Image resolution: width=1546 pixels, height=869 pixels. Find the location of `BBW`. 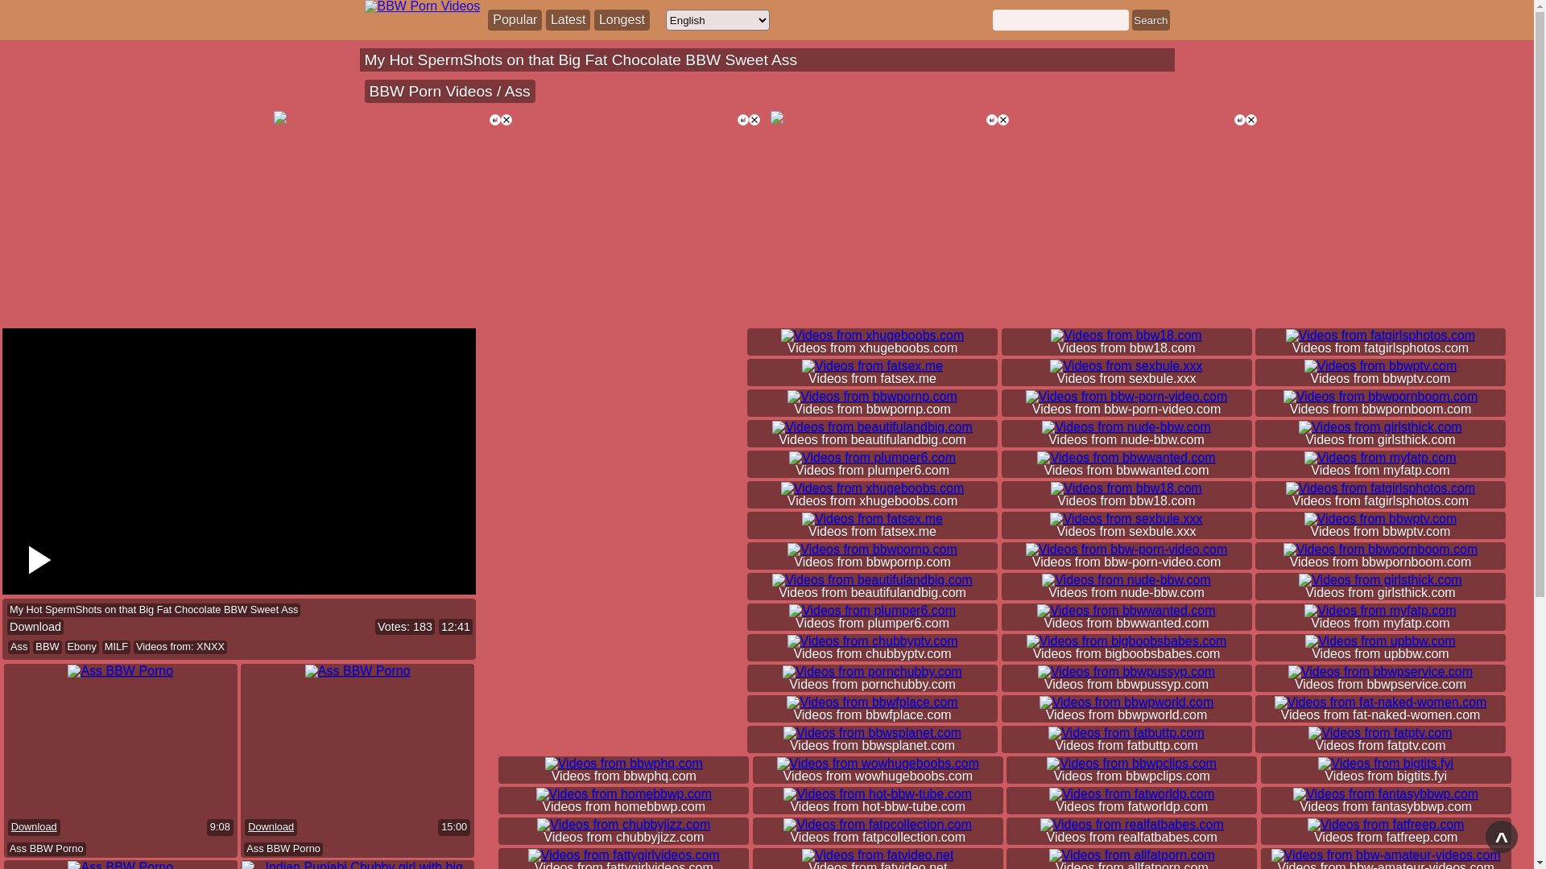

BBW is located at coordinates (47, 647).